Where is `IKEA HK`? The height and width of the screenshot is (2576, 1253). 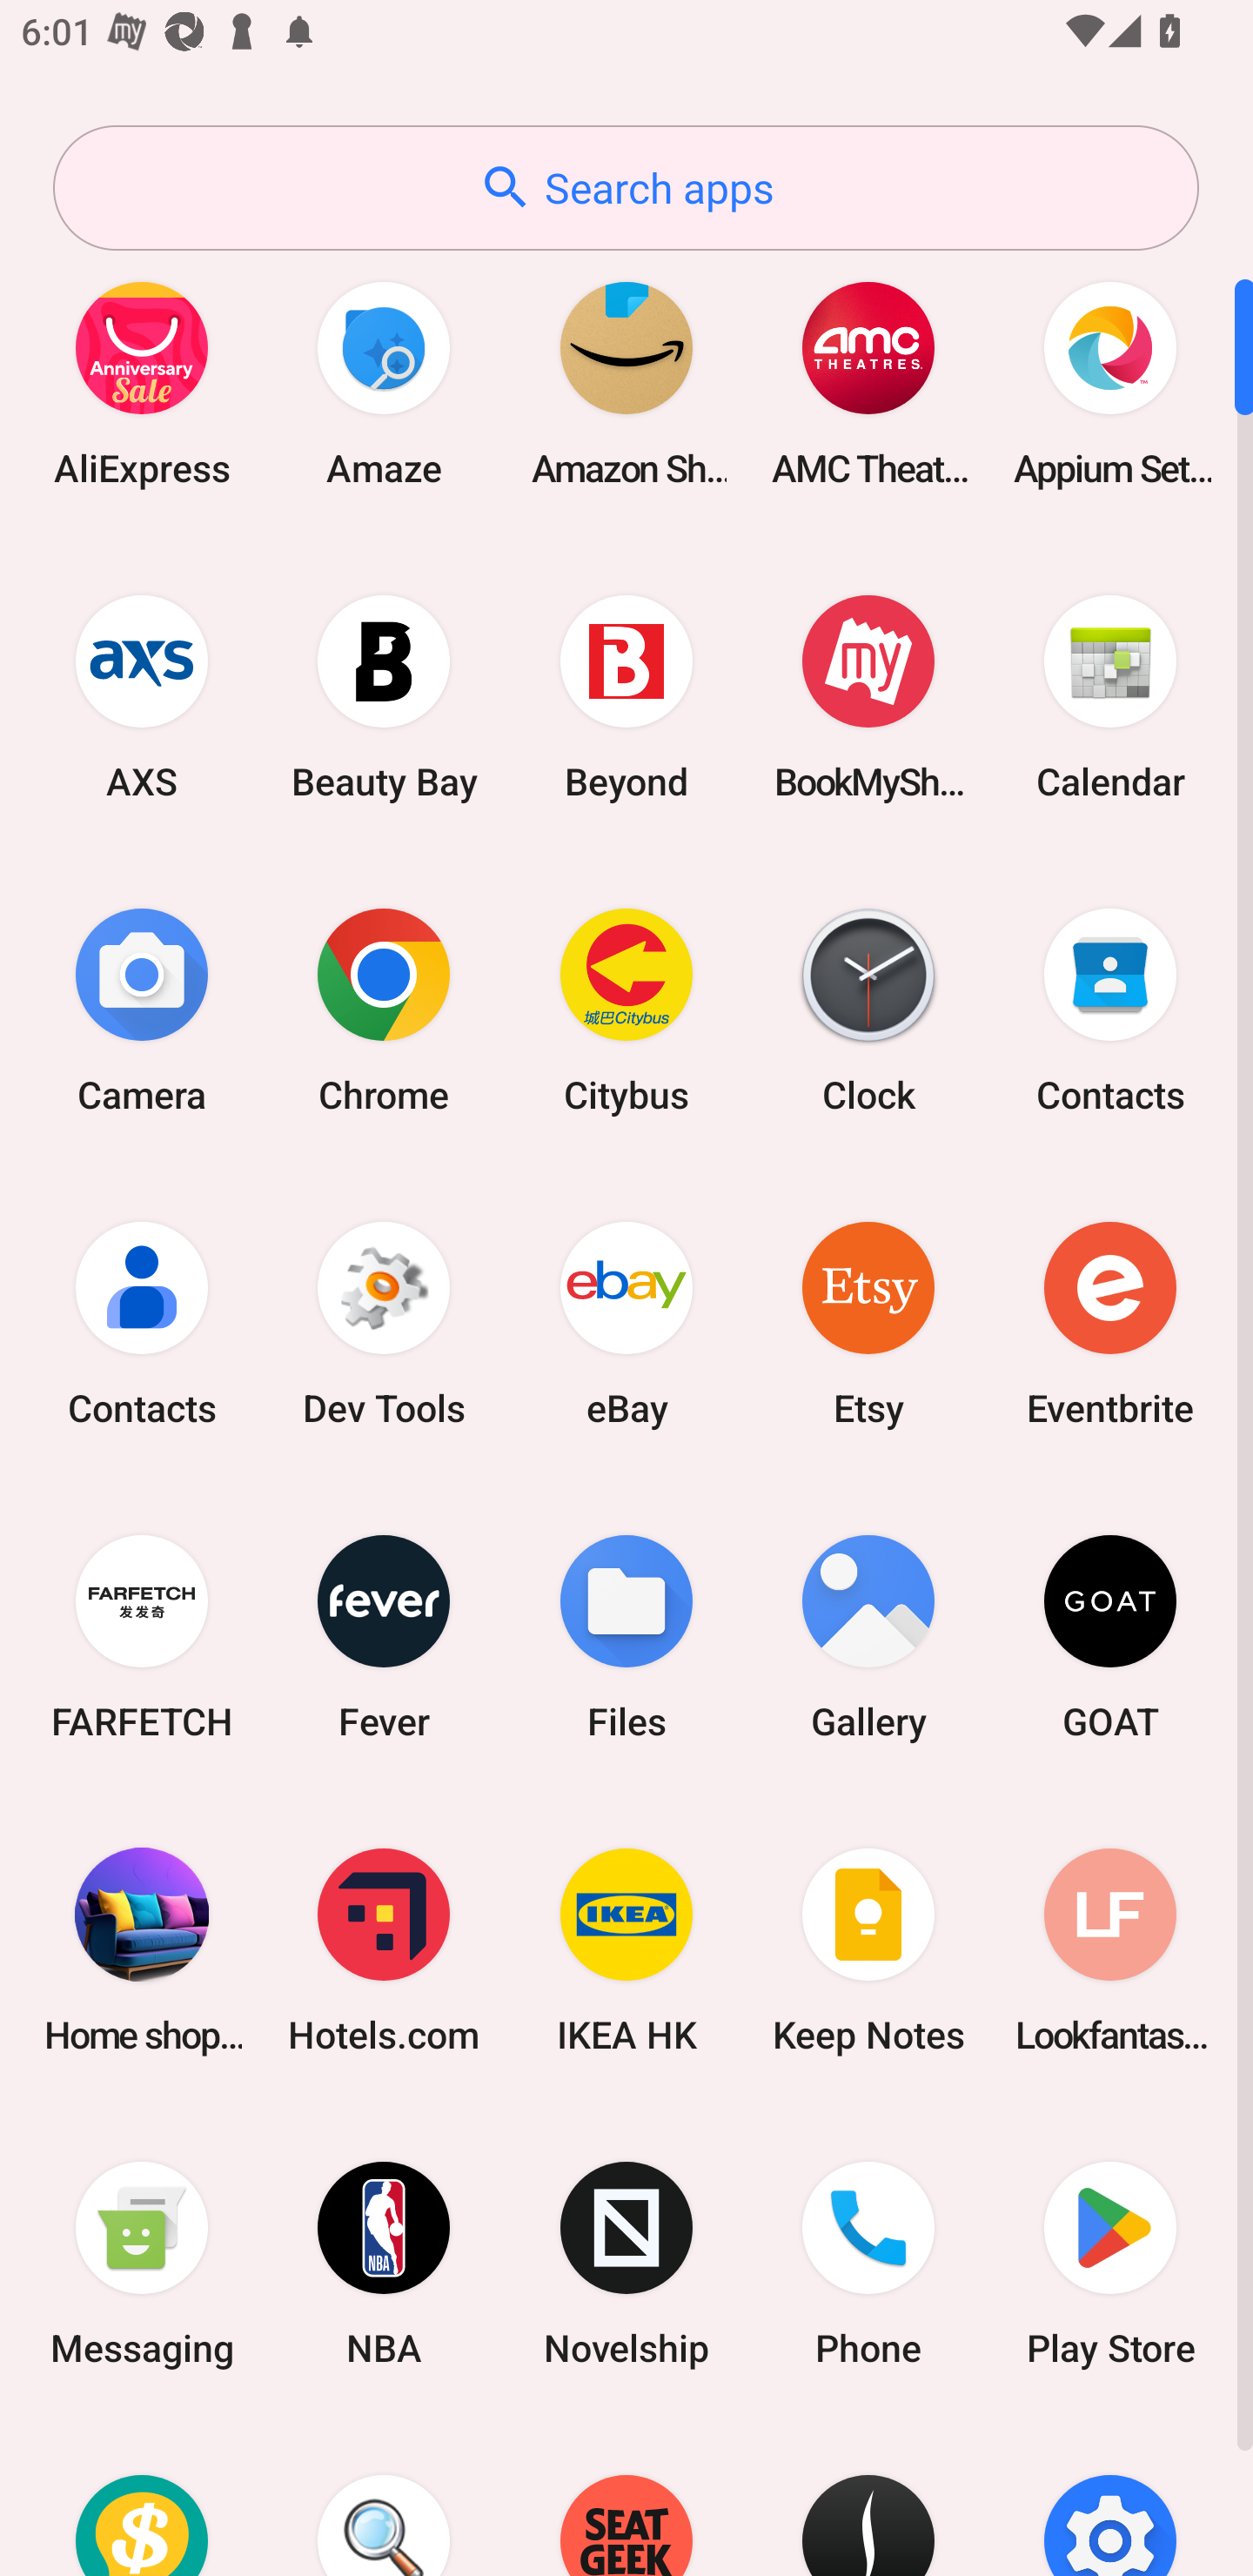
IKEA HK is located at coordinates (626, 1949).